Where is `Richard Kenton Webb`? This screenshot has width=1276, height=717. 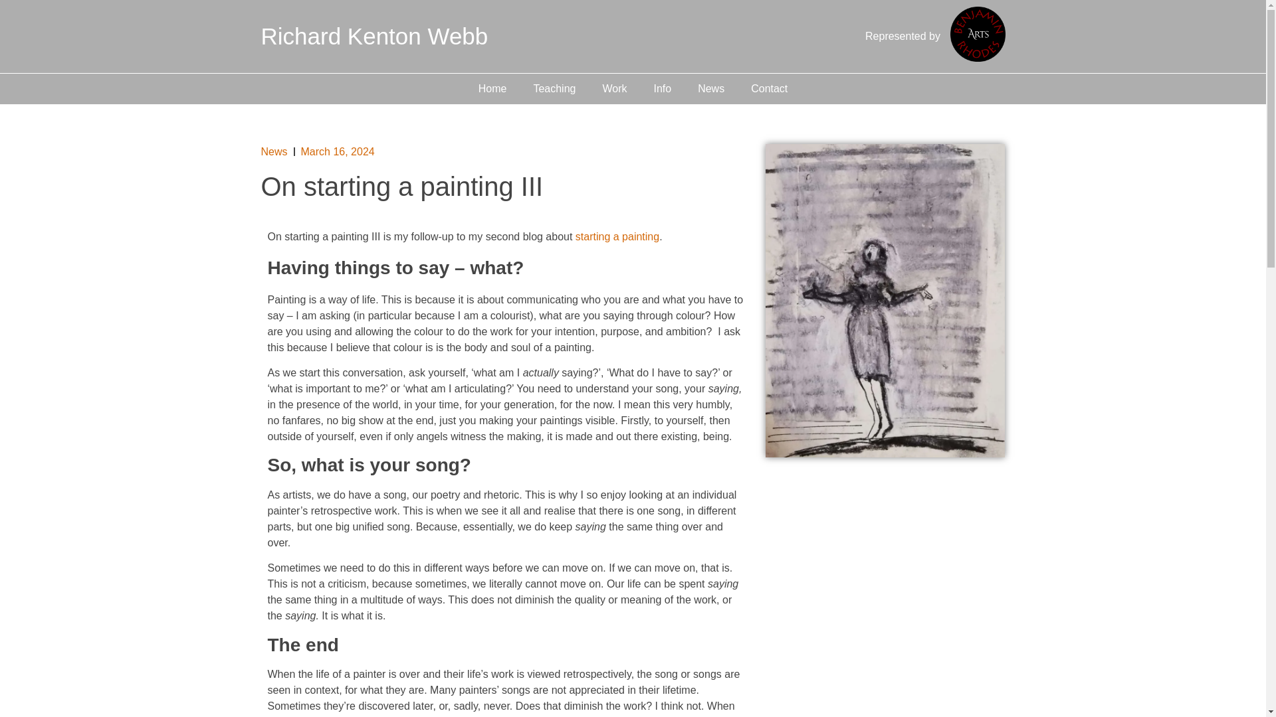
Richard Kenton Webb is located at coordinates (373, 36).